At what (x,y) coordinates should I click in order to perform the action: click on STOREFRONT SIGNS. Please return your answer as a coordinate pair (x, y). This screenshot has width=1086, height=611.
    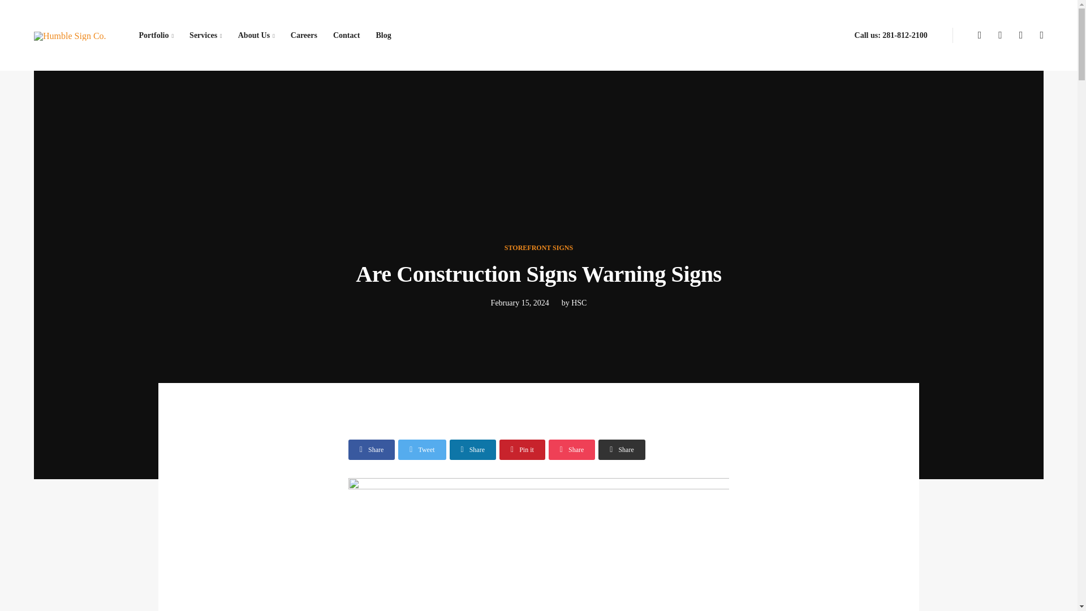
    Looking at the image, I should click on (538, 247).